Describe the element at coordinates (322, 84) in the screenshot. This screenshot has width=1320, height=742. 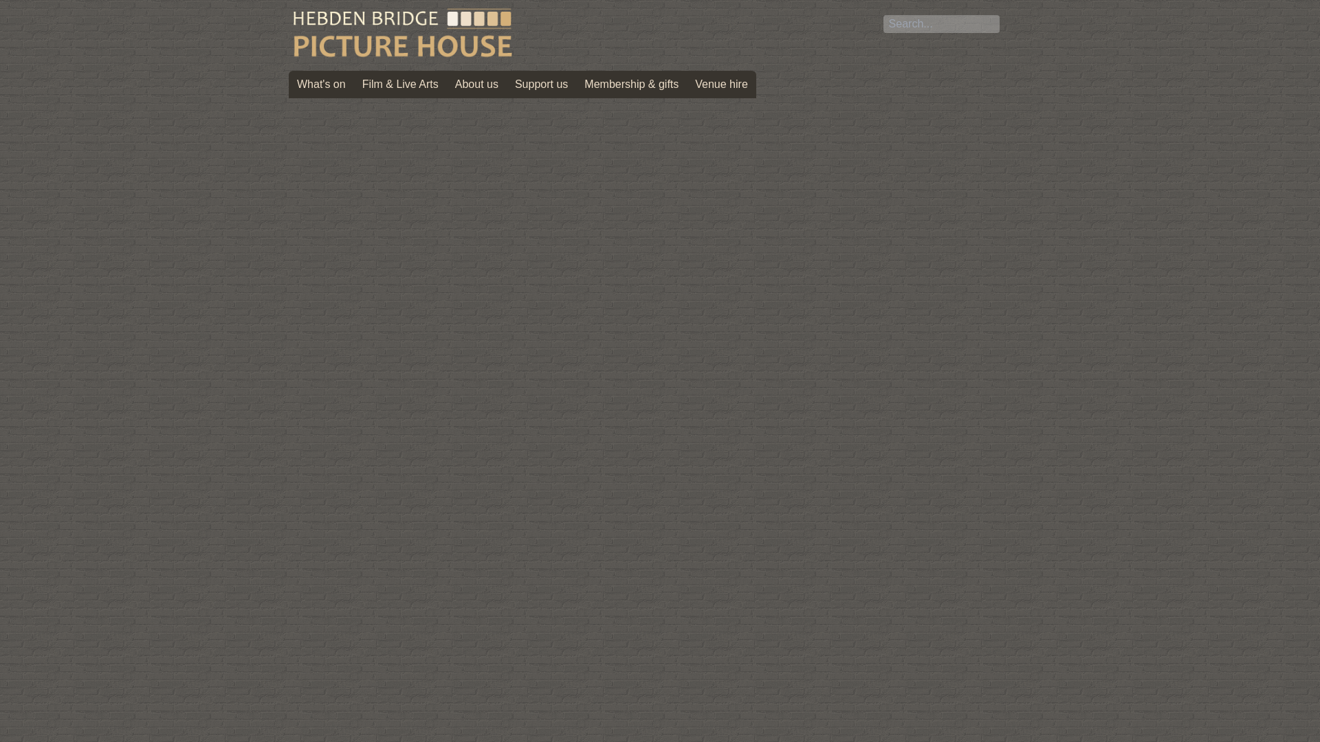
I see `What's on` at that location.